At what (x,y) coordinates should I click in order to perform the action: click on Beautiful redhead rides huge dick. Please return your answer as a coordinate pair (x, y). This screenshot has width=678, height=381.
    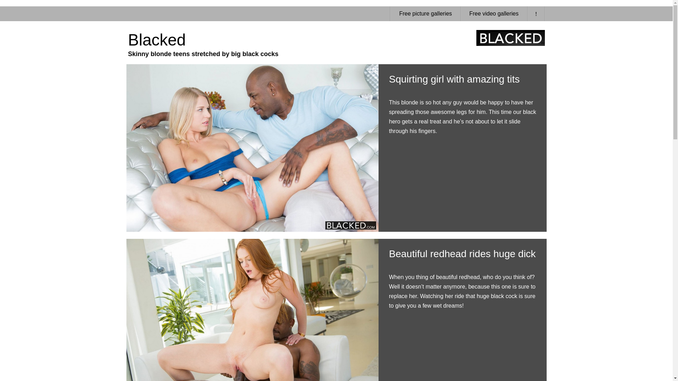
    Looking at the image, I should click on (463, 254).